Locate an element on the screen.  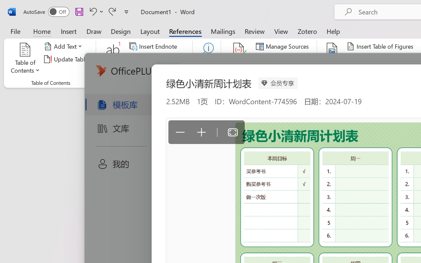
Manage Sources... is located at coordinates (284, 46).